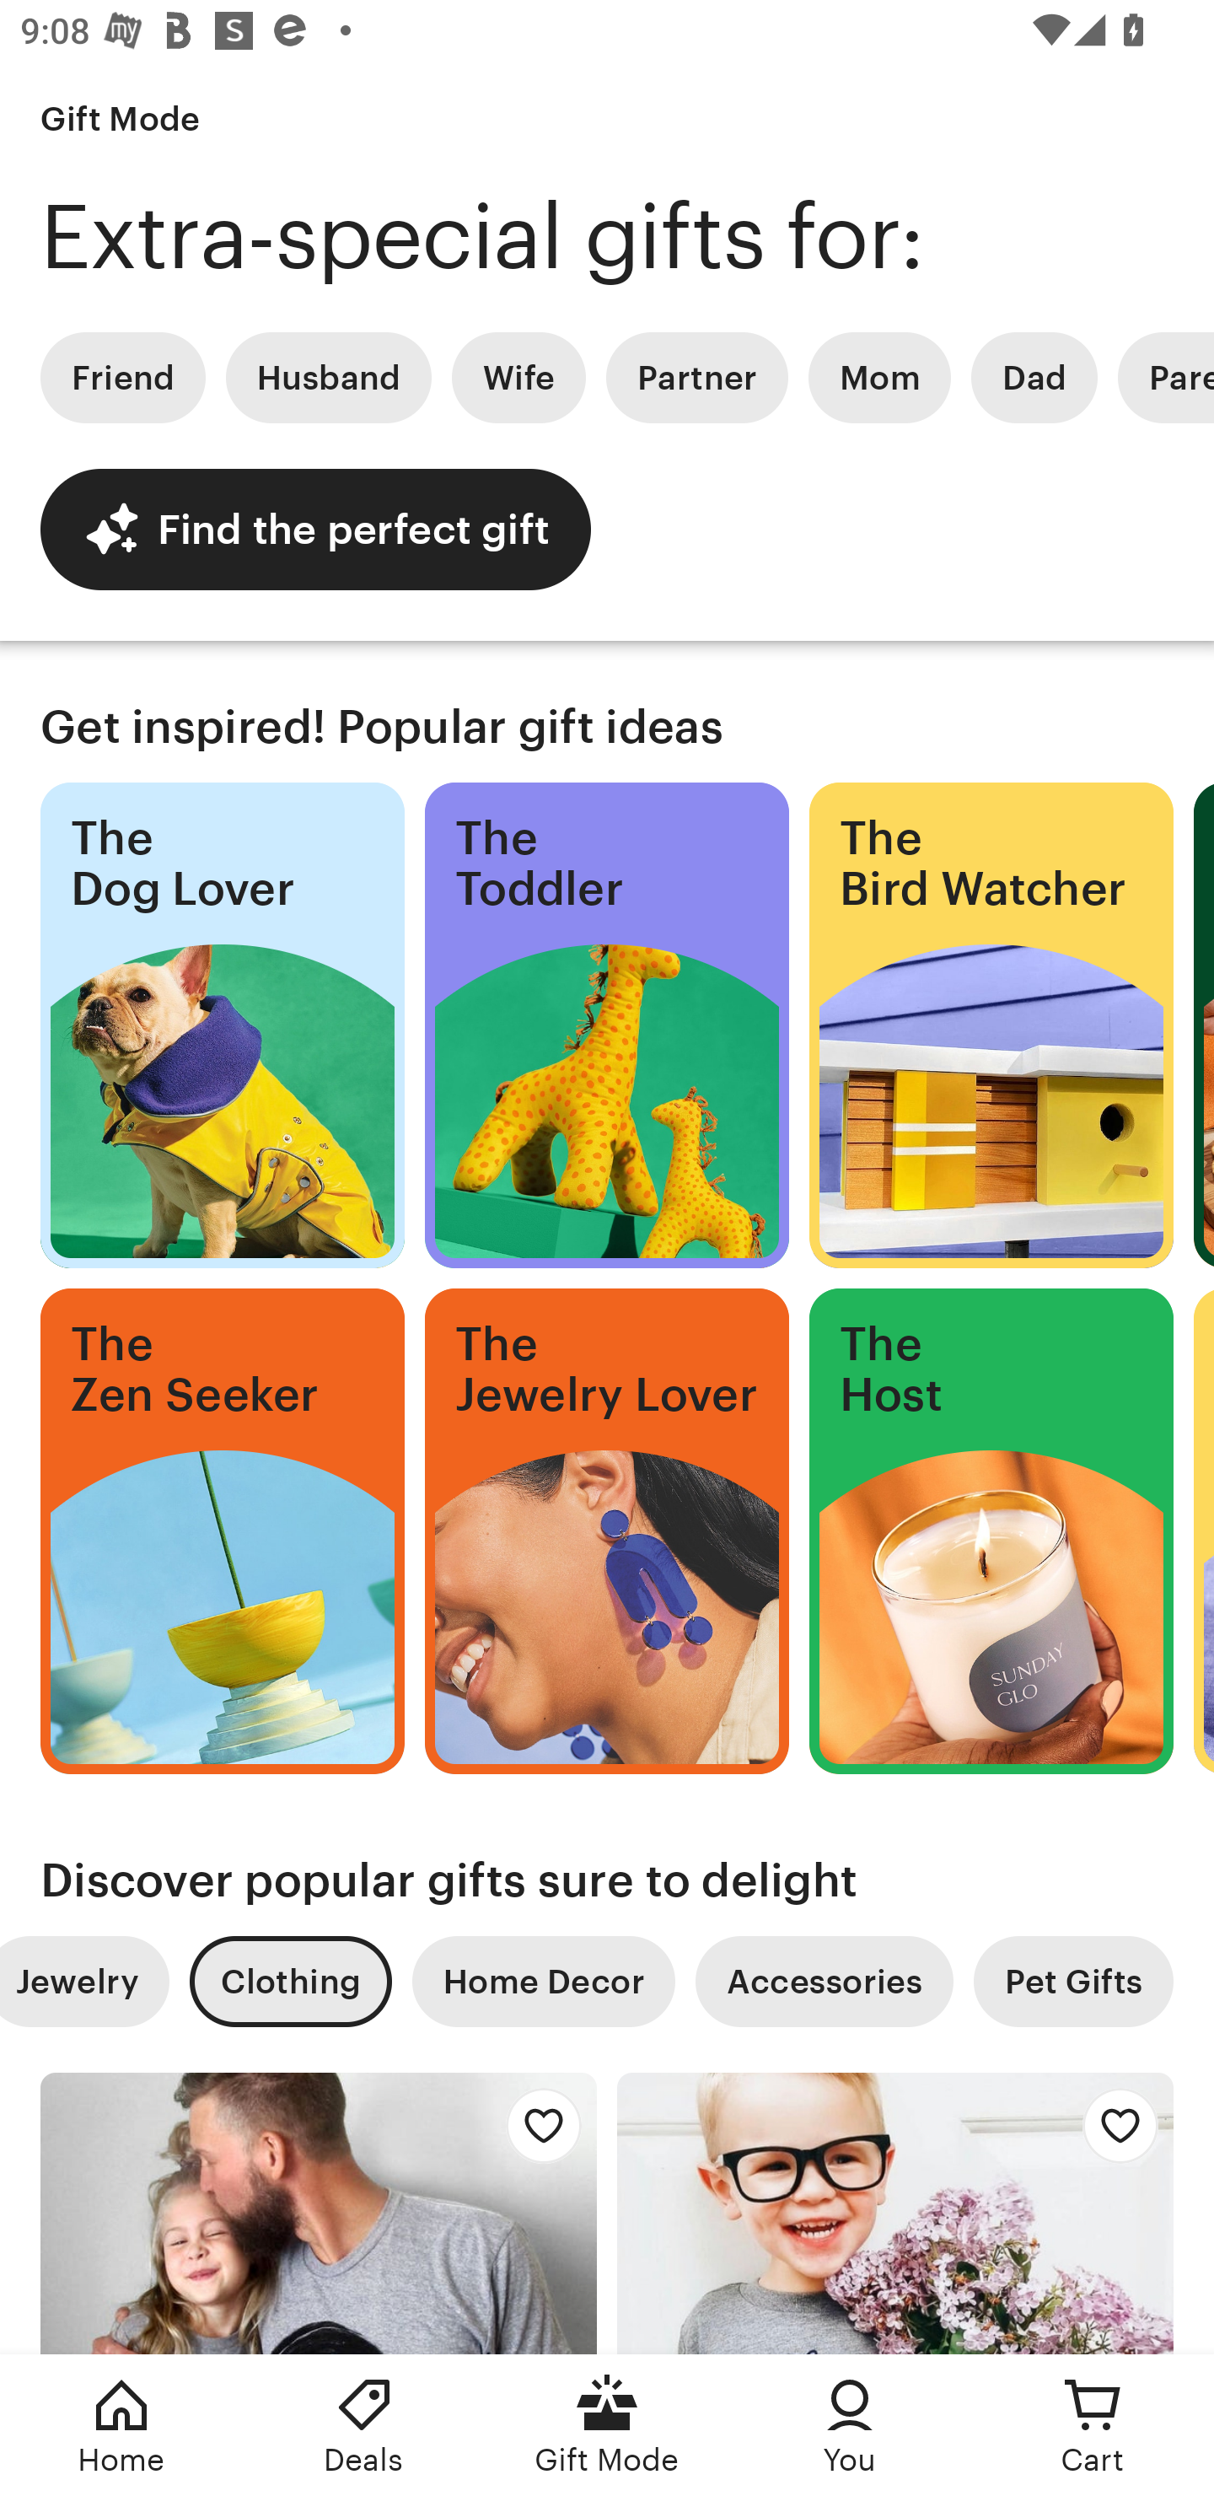 This screenshot has height=2496, width=1214. I want to click on Accessories, so click(825, 1982).